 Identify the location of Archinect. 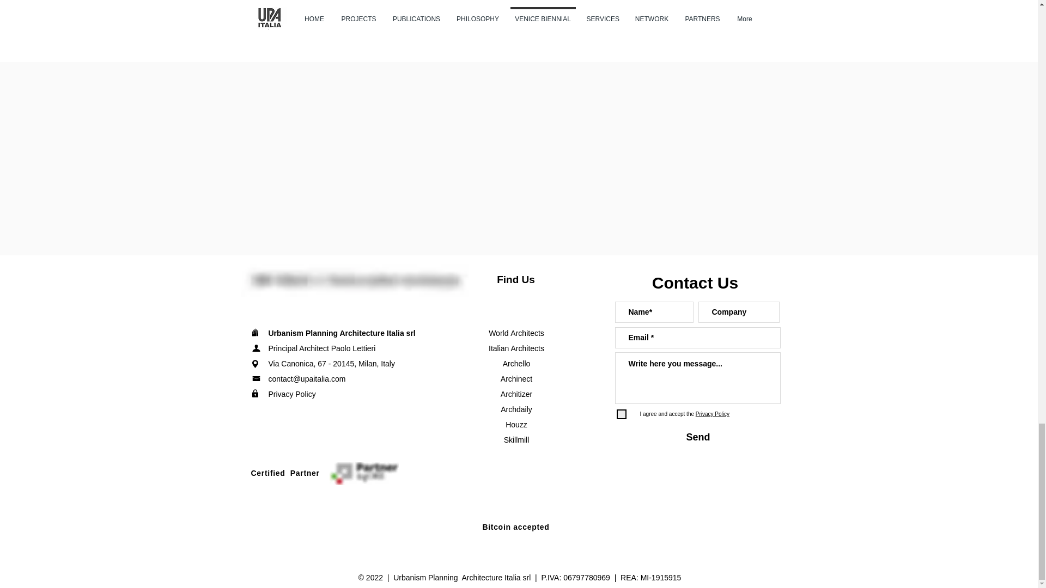
(516, 379).